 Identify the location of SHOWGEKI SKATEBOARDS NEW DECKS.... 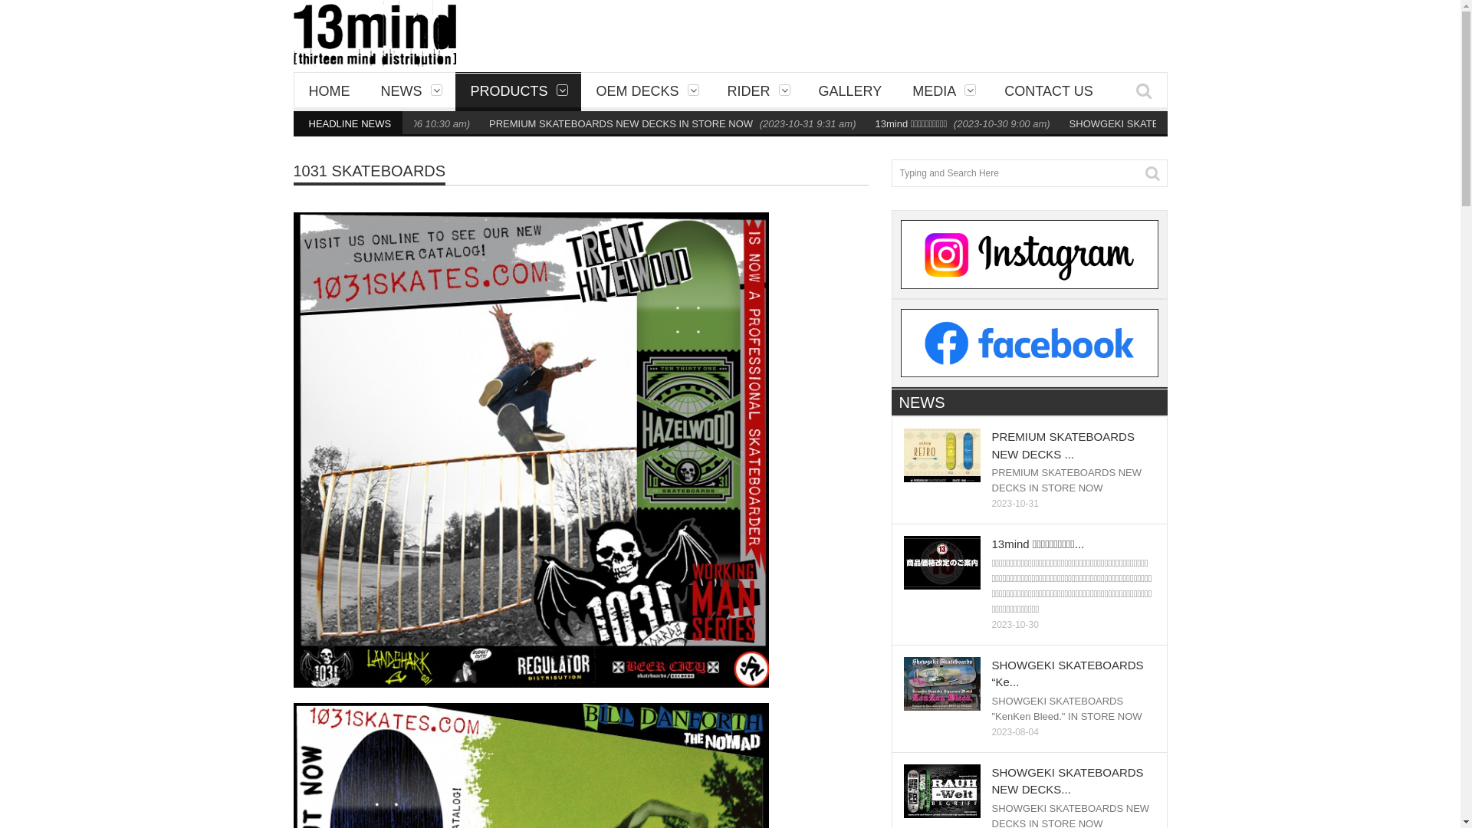
(1068, 781).